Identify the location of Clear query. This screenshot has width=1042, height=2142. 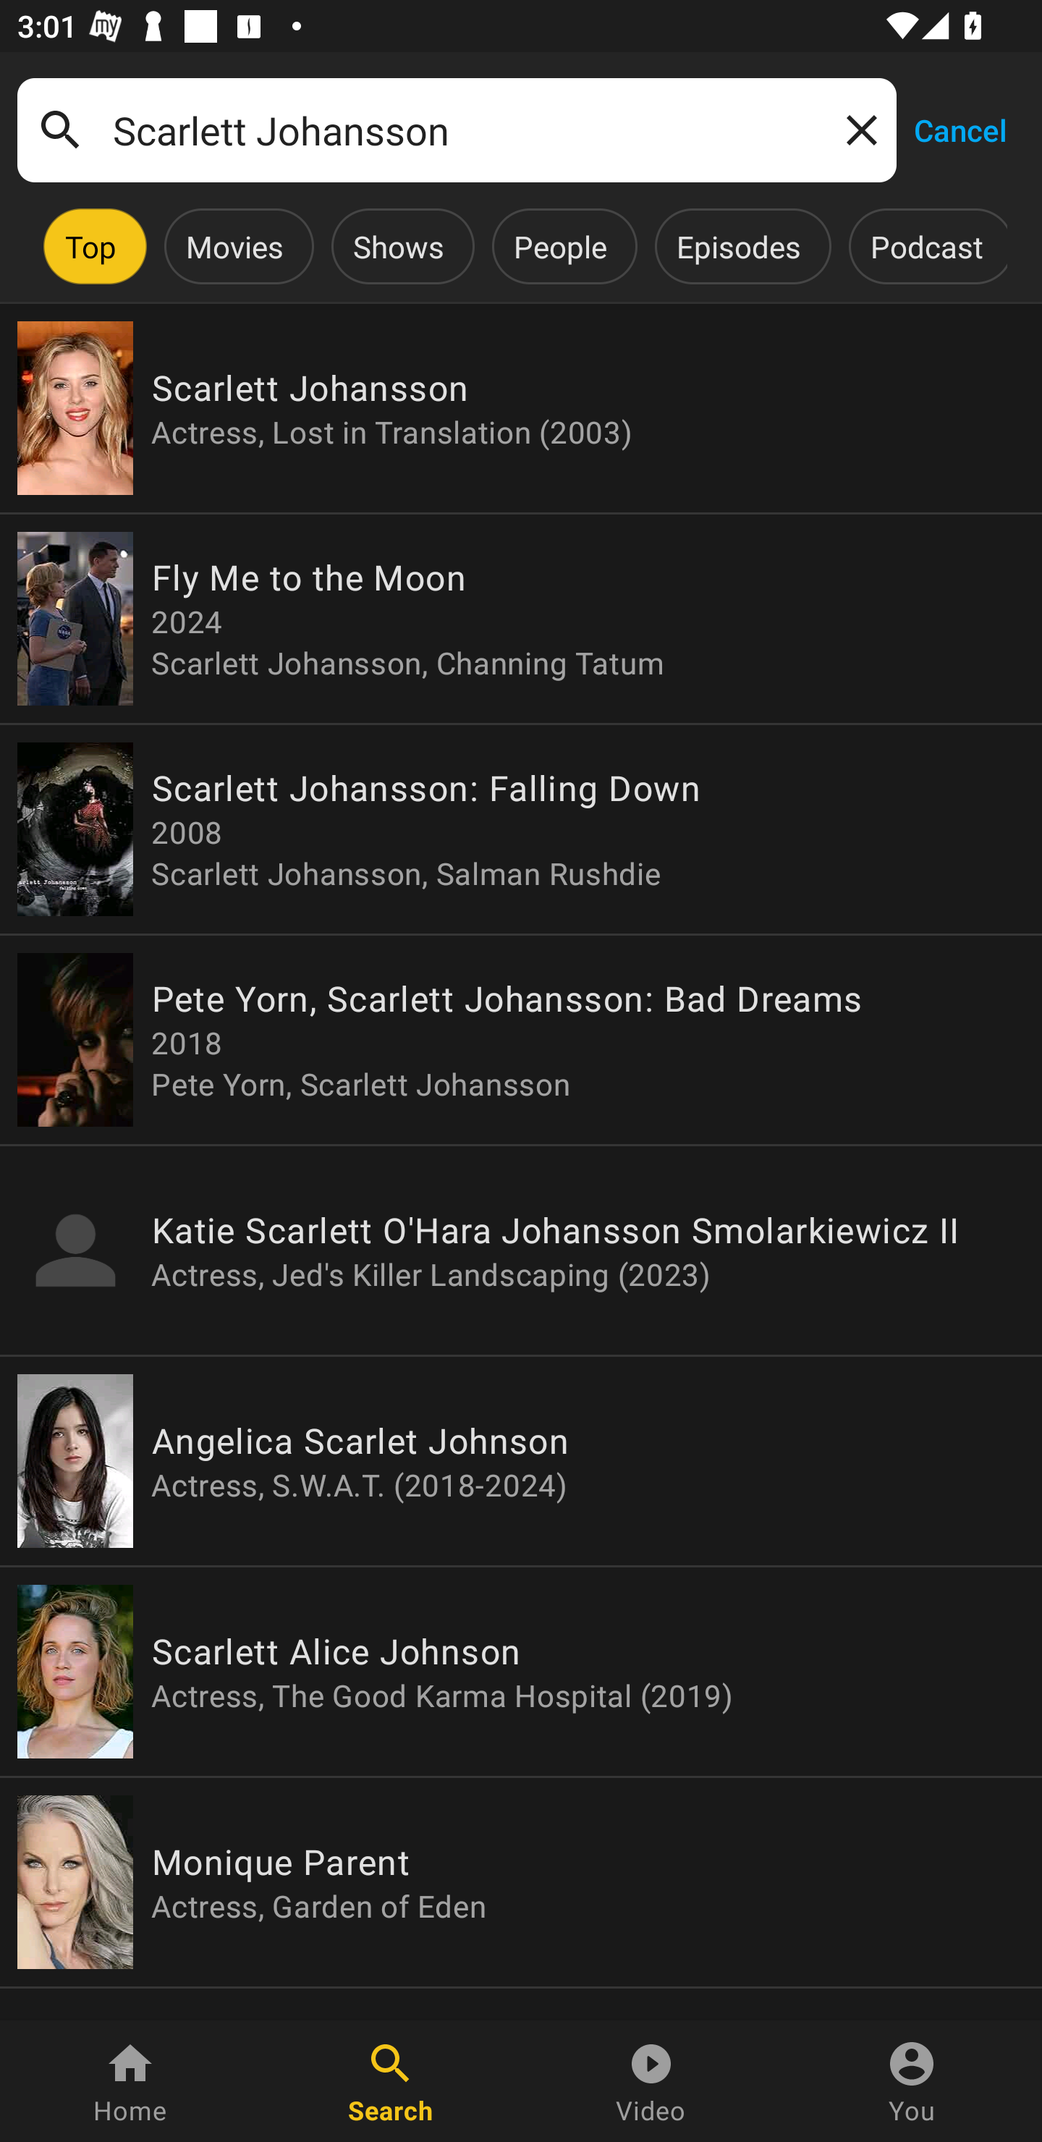
(857, 129).